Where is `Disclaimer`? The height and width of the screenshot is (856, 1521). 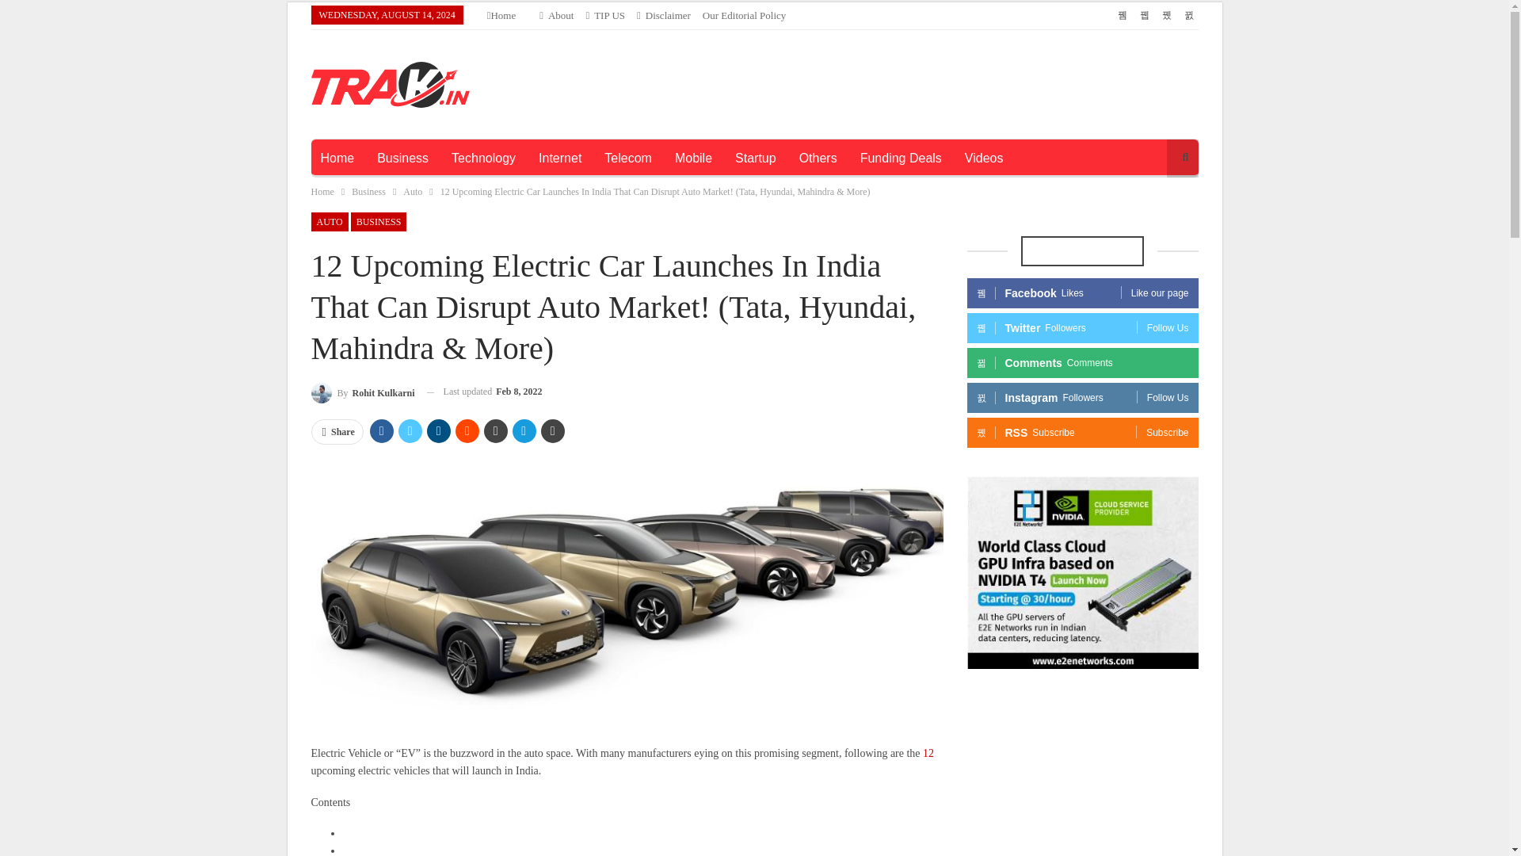 Disclaimer is located at coordinates (664, 15).